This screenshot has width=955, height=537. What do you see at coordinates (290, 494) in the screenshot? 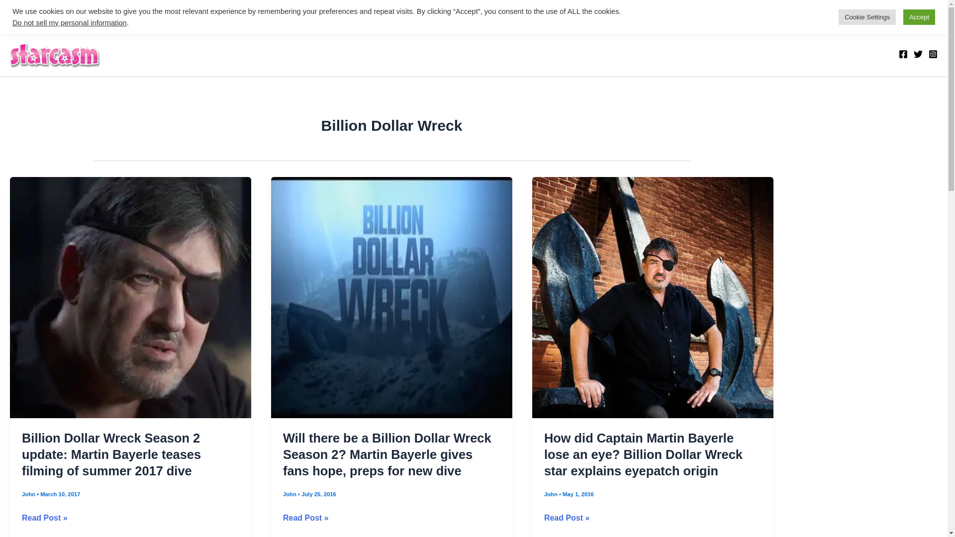
I see `View all posts by John` at bounding box center [290, 494].